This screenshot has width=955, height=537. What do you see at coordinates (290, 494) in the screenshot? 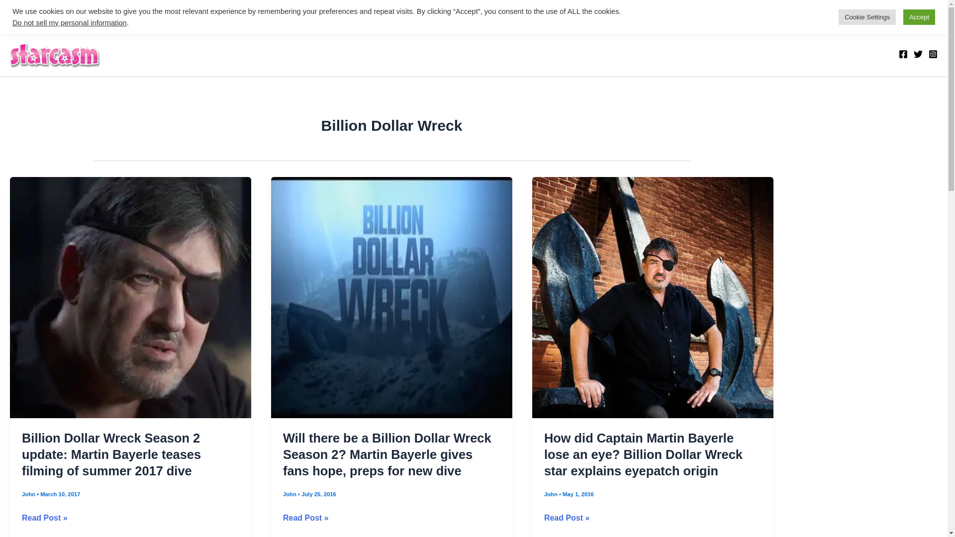
I see `View all posts by John` at bounding box center [290, 494].